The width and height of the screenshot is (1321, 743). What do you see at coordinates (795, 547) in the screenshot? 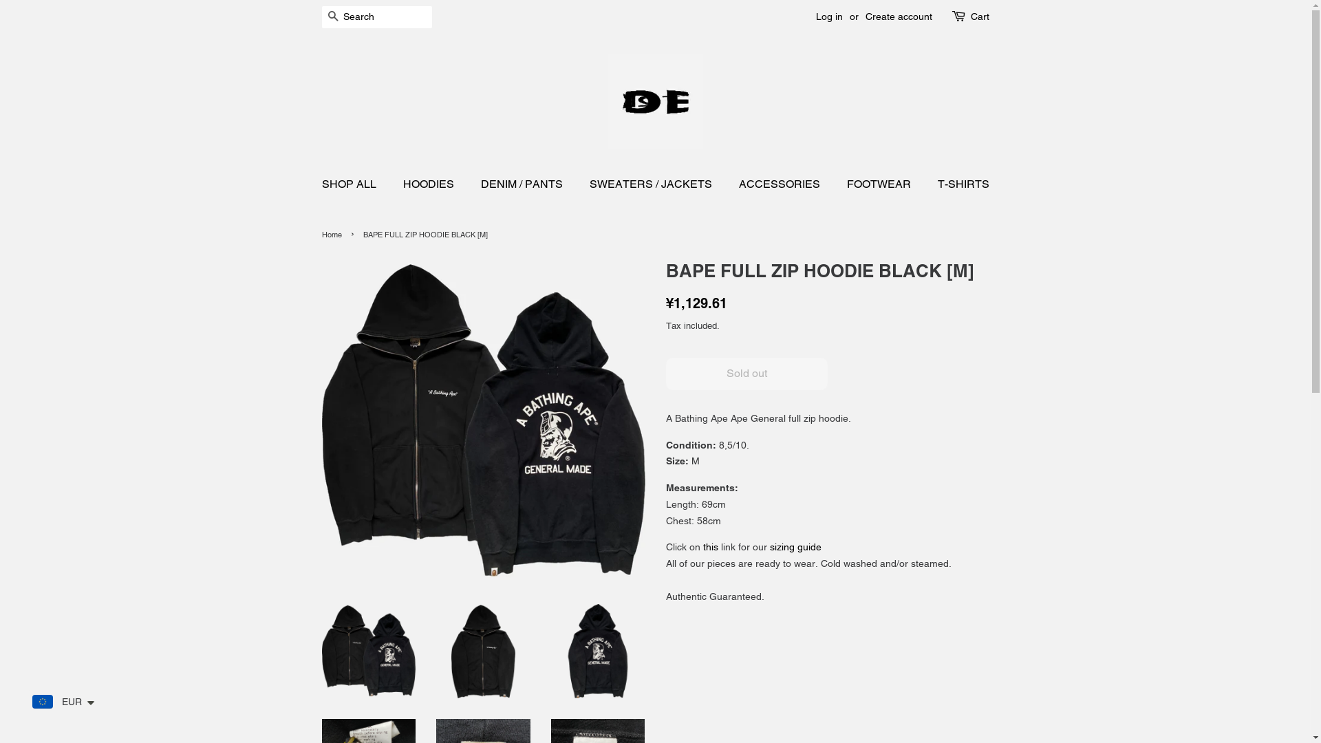
I see `sizing guide` at bounding box center [795, 547].